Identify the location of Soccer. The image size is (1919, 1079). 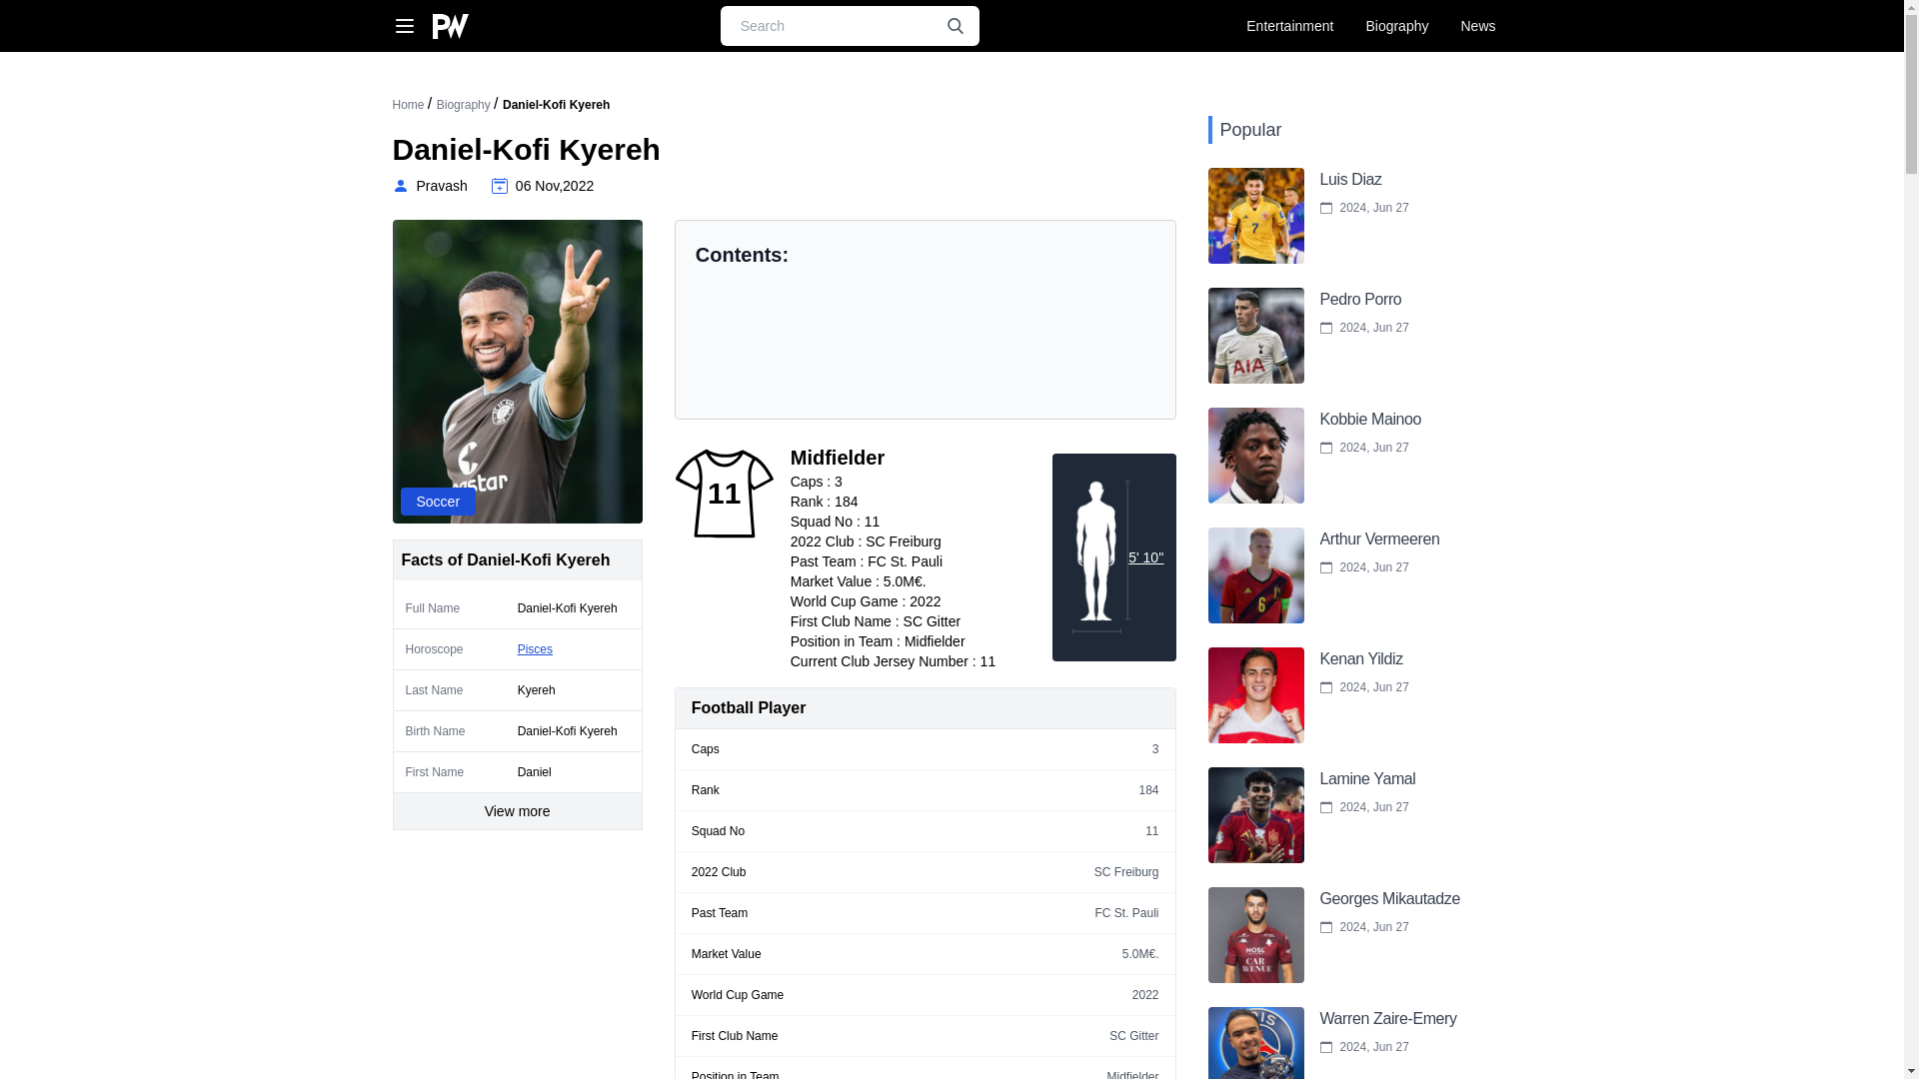
(428, 186).